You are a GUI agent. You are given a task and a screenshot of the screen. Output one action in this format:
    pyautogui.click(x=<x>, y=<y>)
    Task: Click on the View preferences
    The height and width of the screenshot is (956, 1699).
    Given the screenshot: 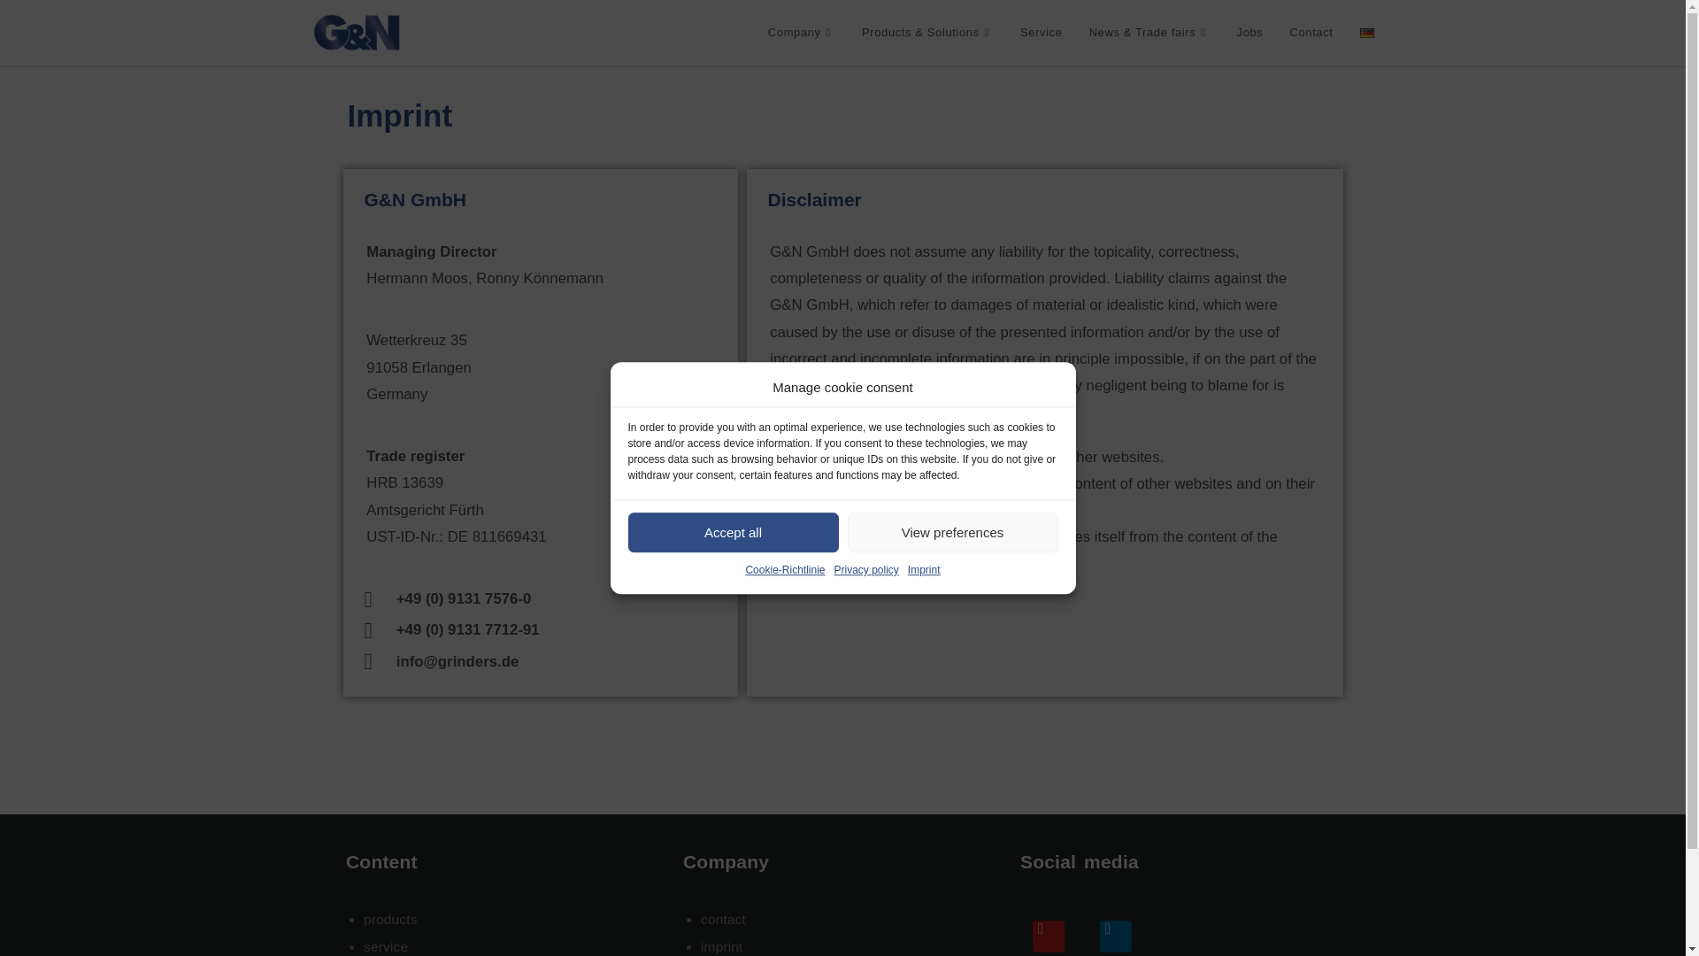 What is the action you would take?
    pyautogui.click(x=953, y=532)
    